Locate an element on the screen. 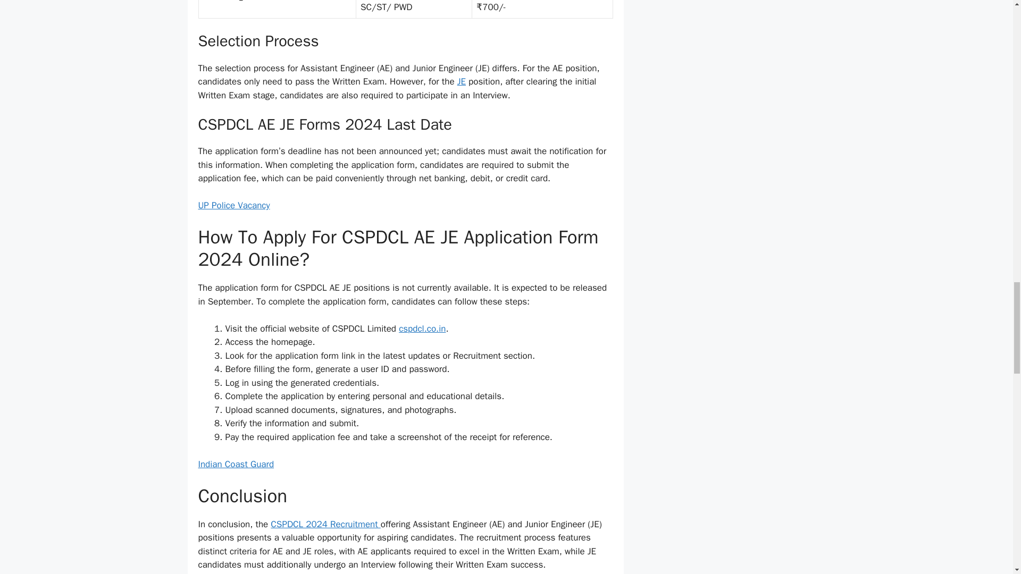  Indian Coast Guard is located at coordinates (236, 464).